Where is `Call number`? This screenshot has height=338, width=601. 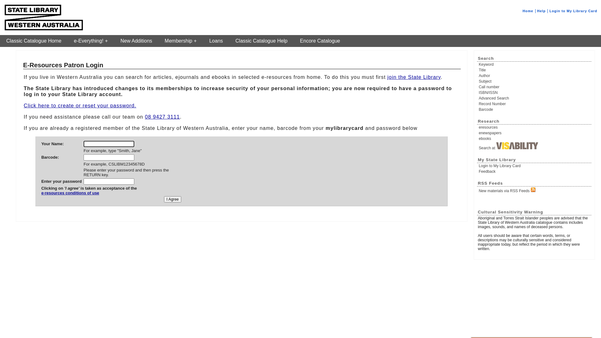
Call number is located at coordinates (535, 87).